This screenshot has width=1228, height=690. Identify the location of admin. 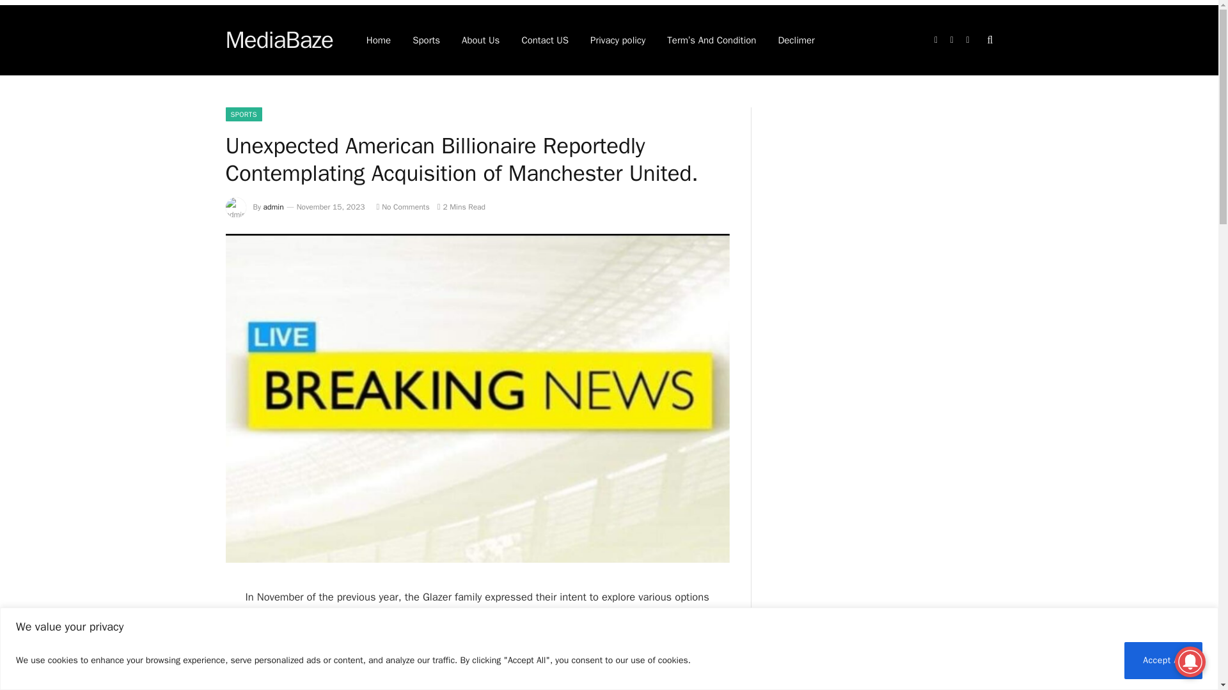
(274, 207).